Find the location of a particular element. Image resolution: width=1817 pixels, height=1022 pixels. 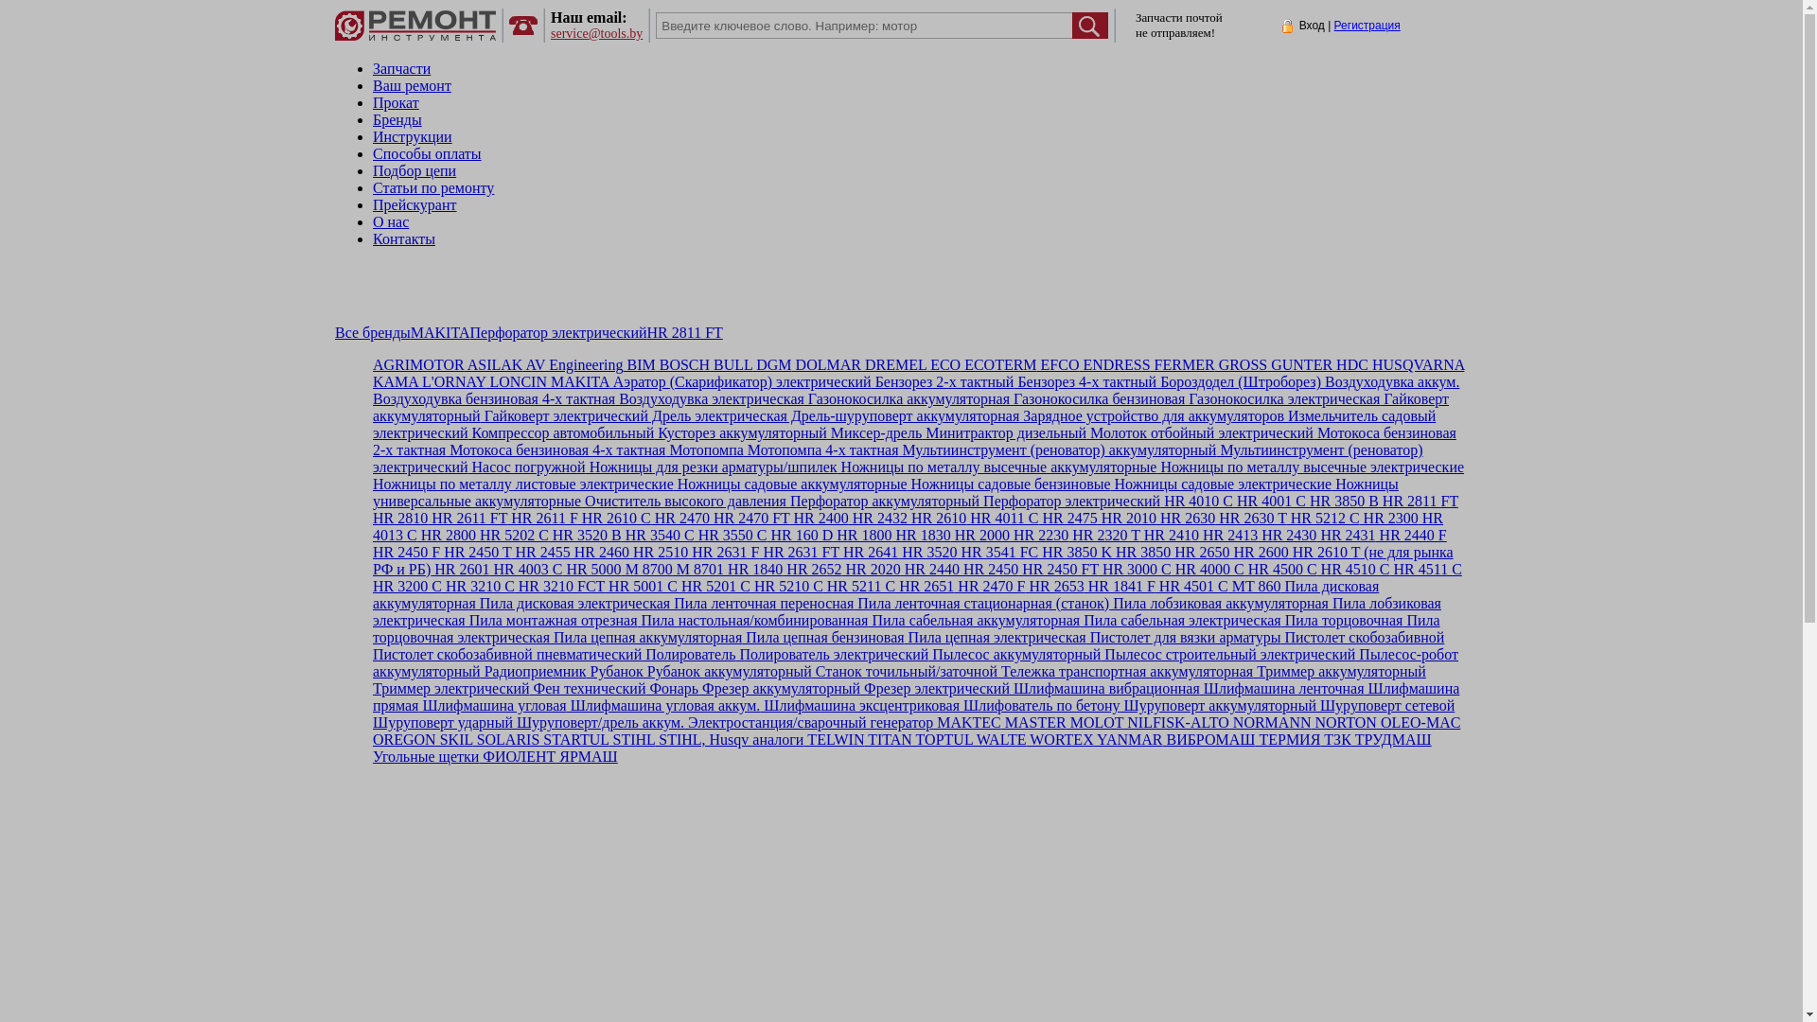

HR 2230 is located at coordinates (1039, 536).